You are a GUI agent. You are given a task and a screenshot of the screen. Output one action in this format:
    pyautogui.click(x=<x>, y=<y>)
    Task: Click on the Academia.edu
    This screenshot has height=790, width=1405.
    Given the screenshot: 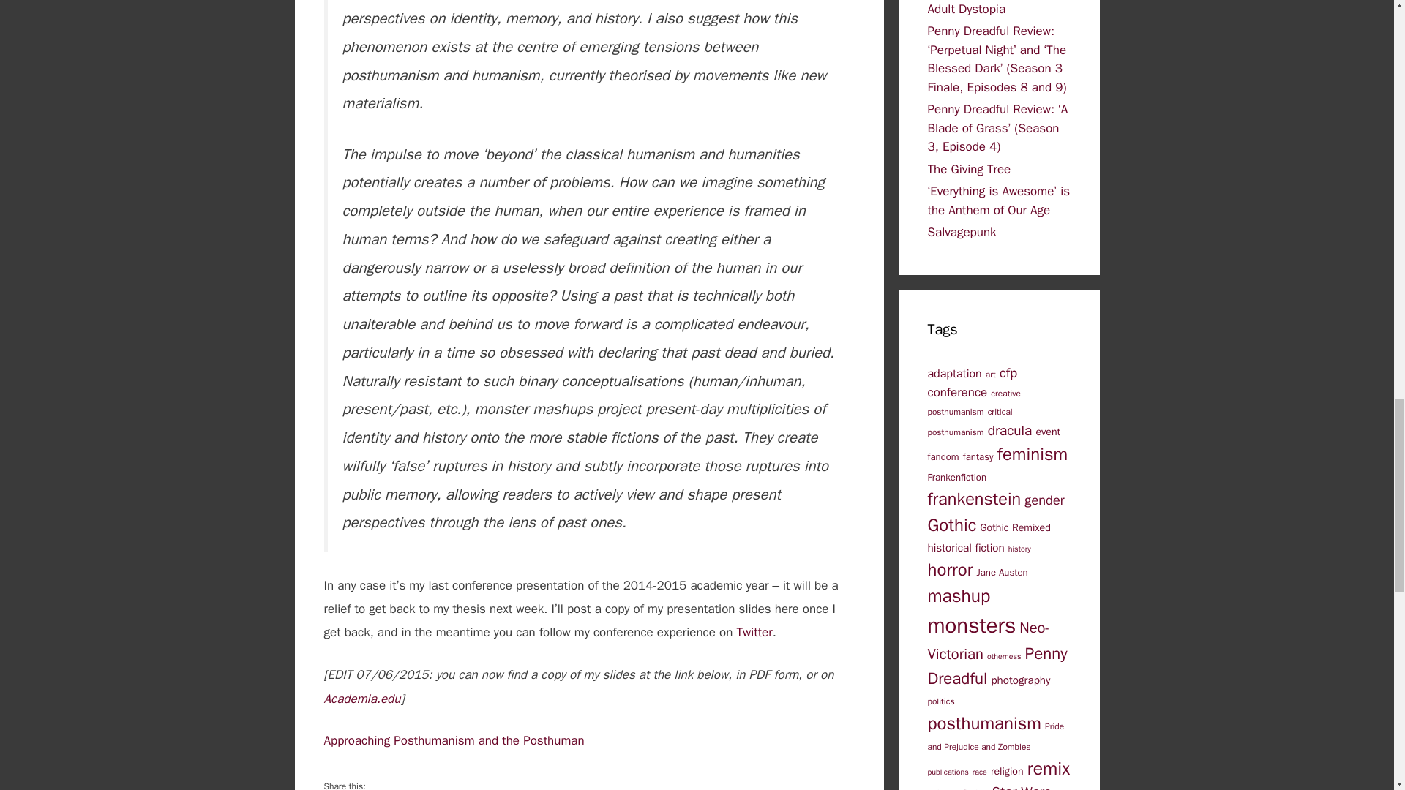 What is the action you would take?
    pyautogui.click(x=361, y=698)
    